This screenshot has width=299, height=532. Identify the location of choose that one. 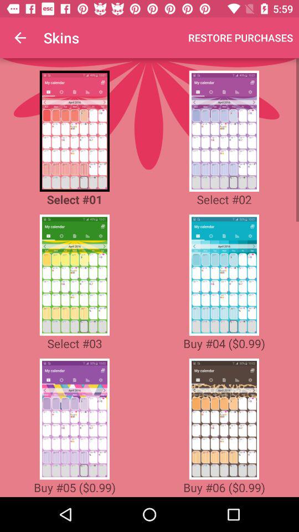
(74, 131).